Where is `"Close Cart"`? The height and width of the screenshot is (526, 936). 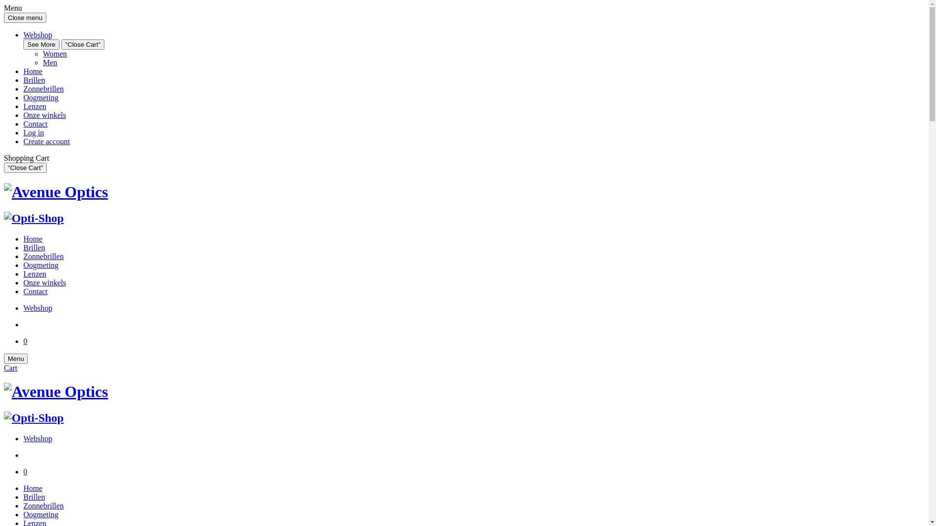 "Close Cart" is located at coordinates (25, 168).